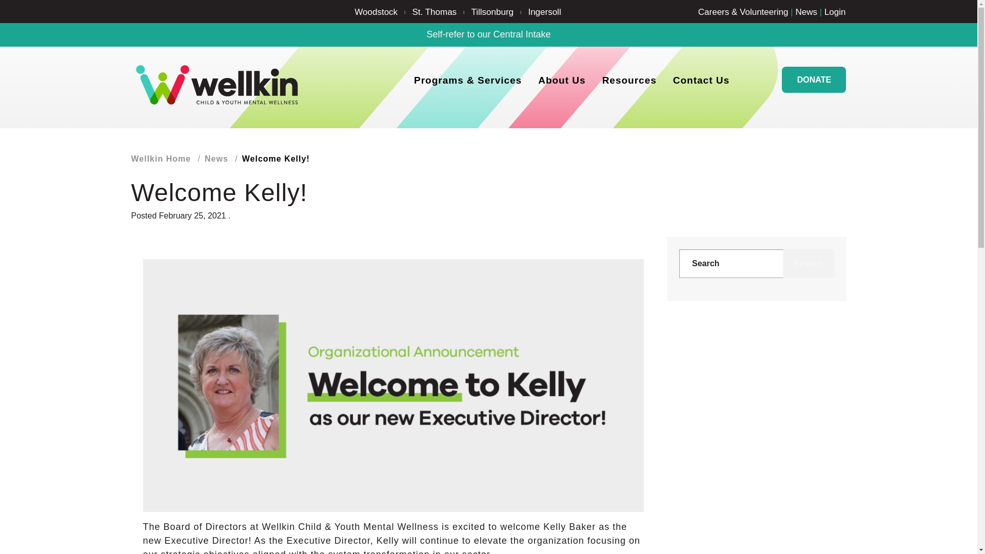  What do you see at coordinates (561, 80) in the screenshot?
I see `About Us` at bounding box center [561, 80].